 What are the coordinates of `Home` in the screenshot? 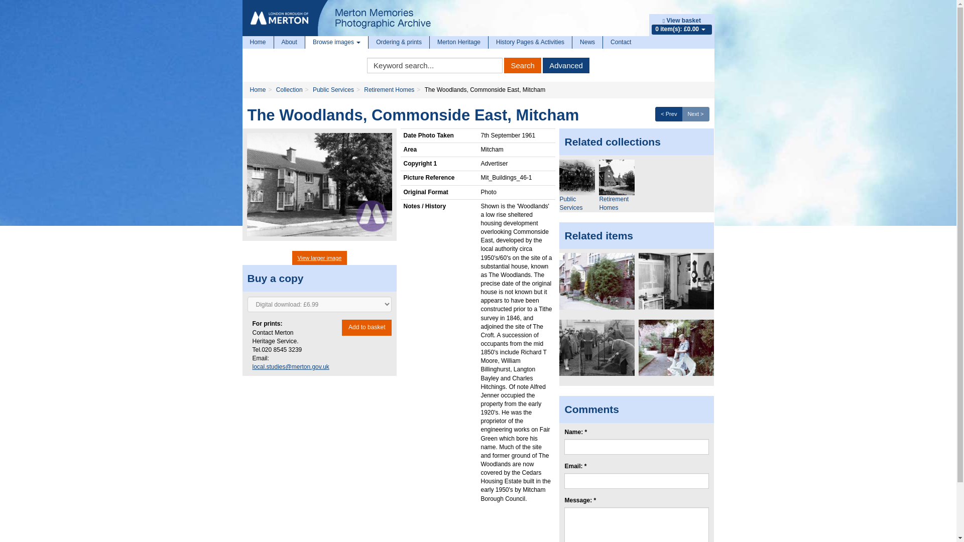 It's located at (257, 42).